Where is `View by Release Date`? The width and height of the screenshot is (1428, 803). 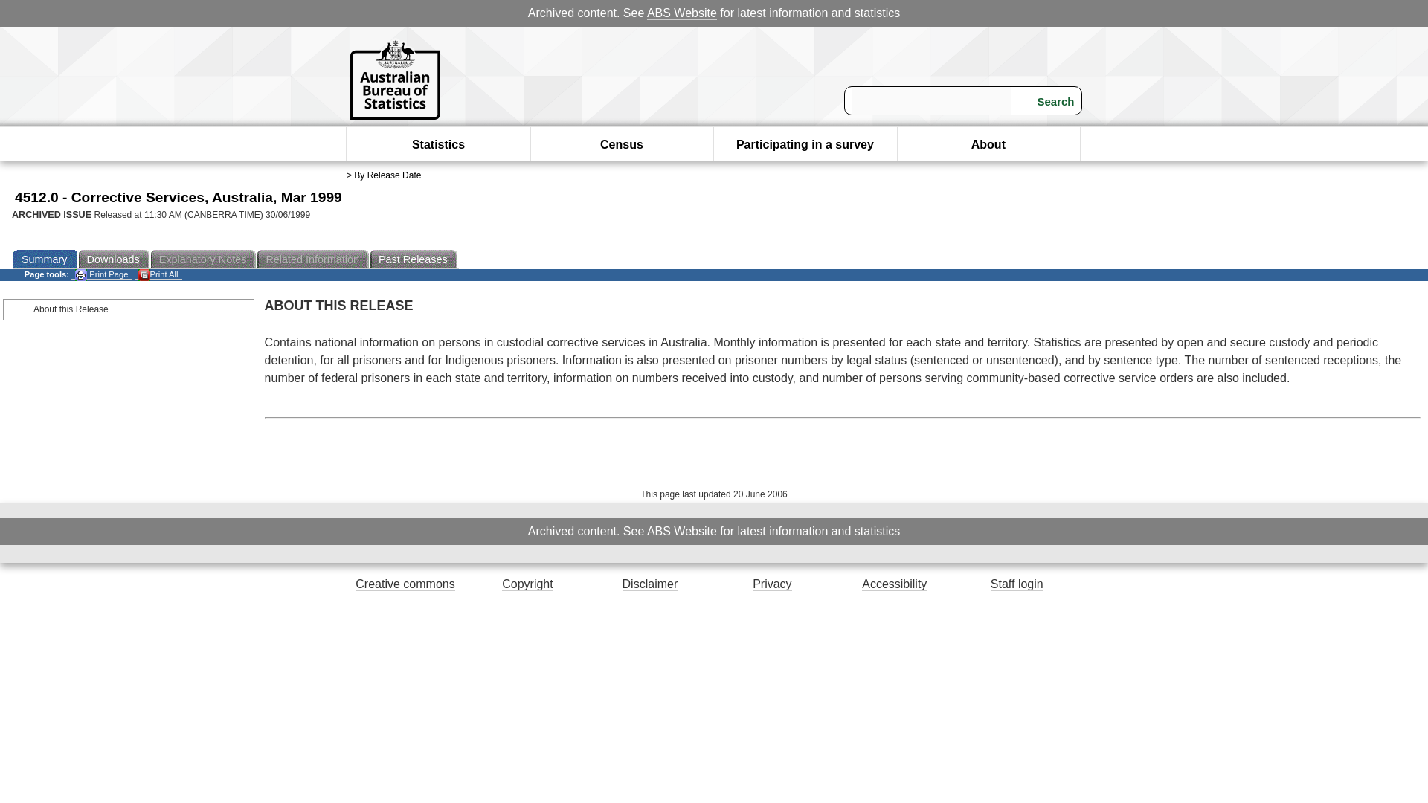 View by Release Date is located at coordinates (387, 175).